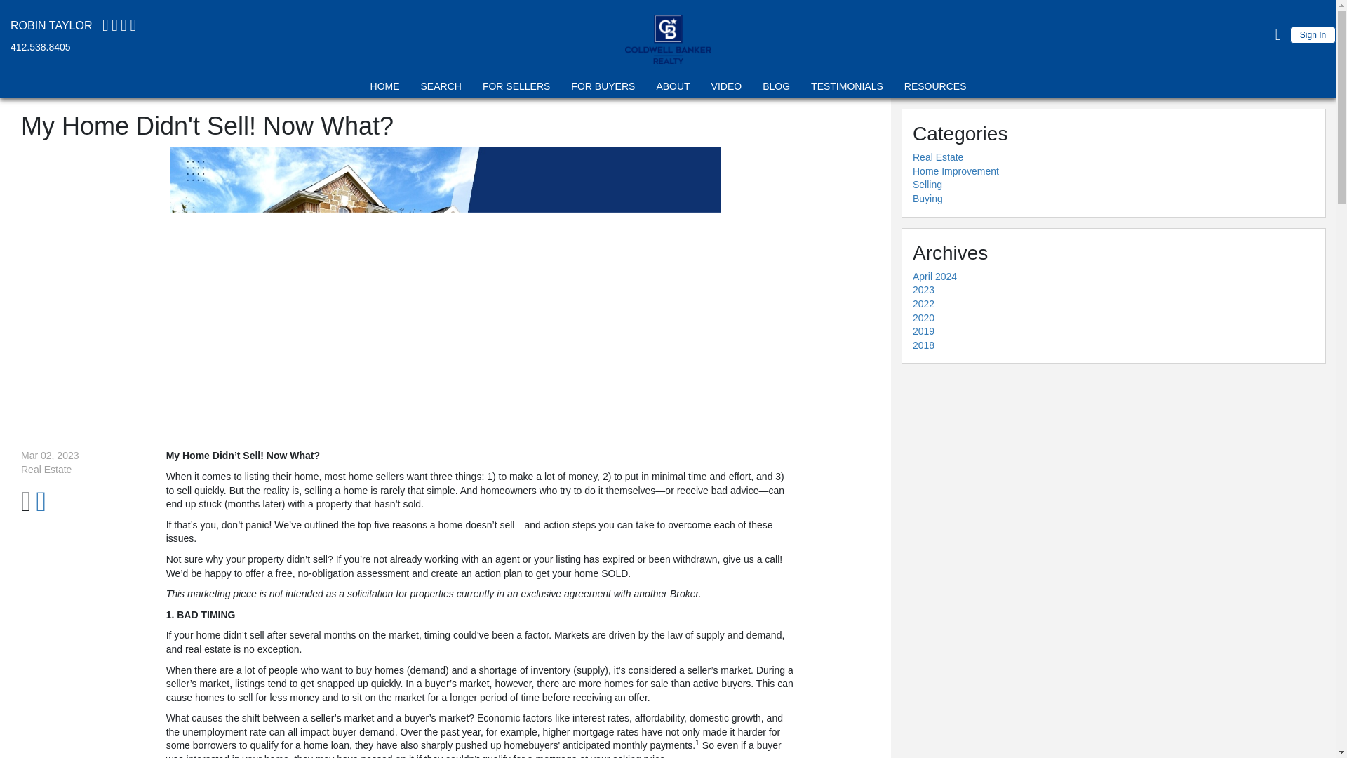 The height and width of the screenshot is (758, 1347). I want to click on Sign In, so click(1313, 34).